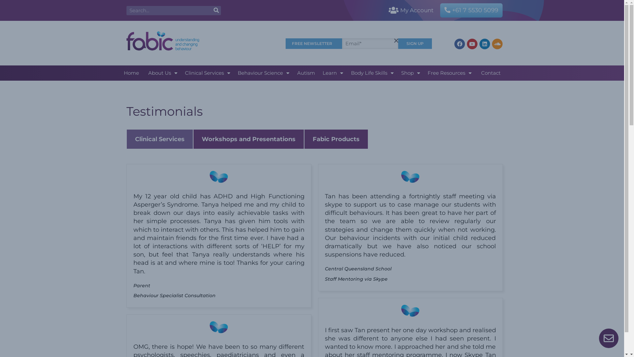 This screenshot has height=357, width=634. I want to click on Home, so click(133, 73).